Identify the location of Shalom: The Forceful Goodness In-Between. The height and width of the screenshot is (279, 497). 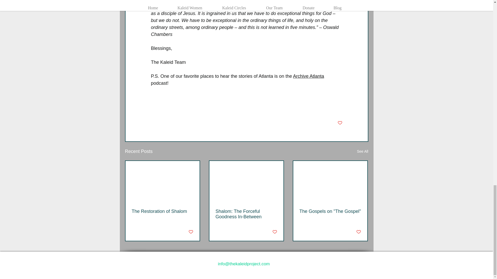
(246, 214).